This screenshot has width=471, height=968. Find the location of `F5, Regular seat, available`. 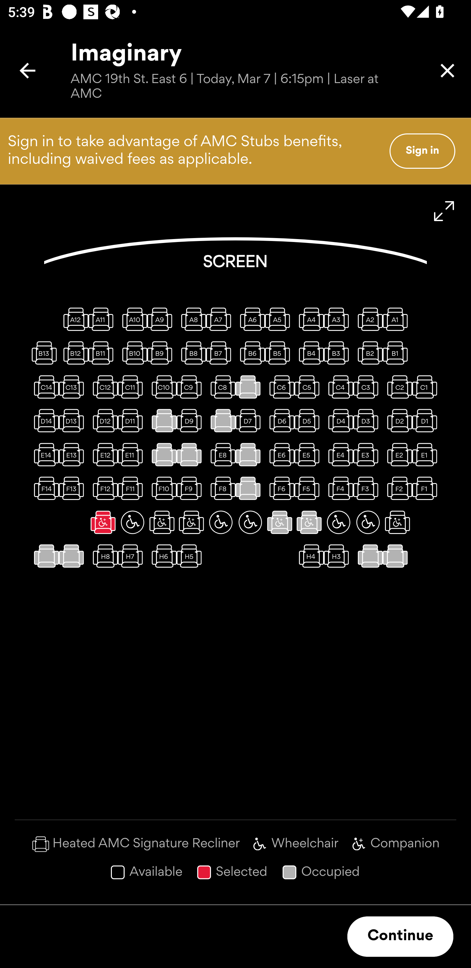

F5, Regular seat, available is located at coordinates (309, 488).